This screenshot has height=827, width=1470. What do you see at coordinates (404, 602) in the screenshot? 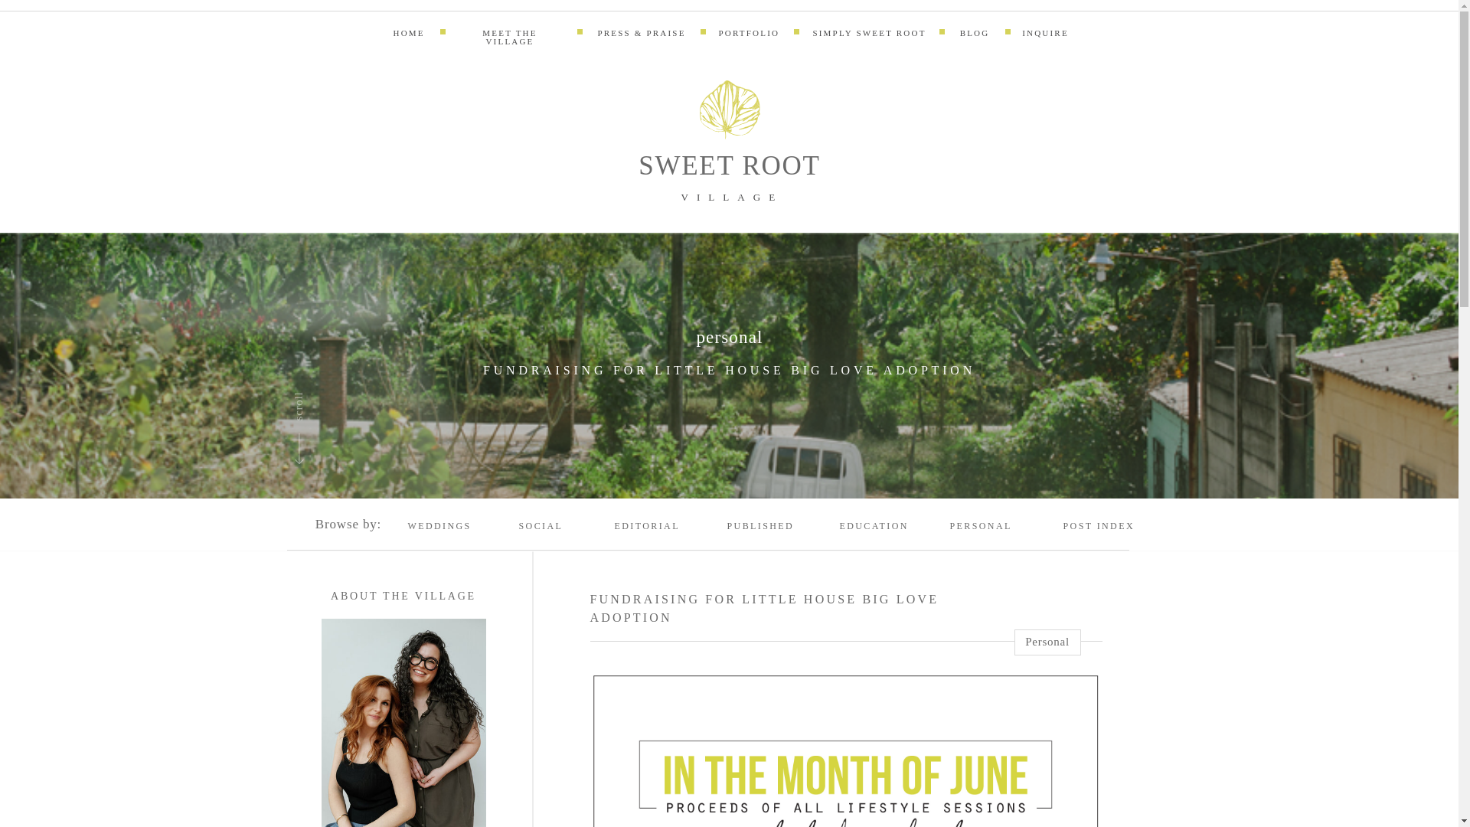
I see `ABOUT THE VILLAGE` at bounding box center [404, 602].